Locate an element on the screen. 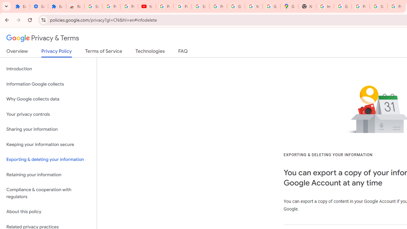 This screenshot has height=229, width=407. https://scholar.google.com/ is located at coordinates (325, 6).